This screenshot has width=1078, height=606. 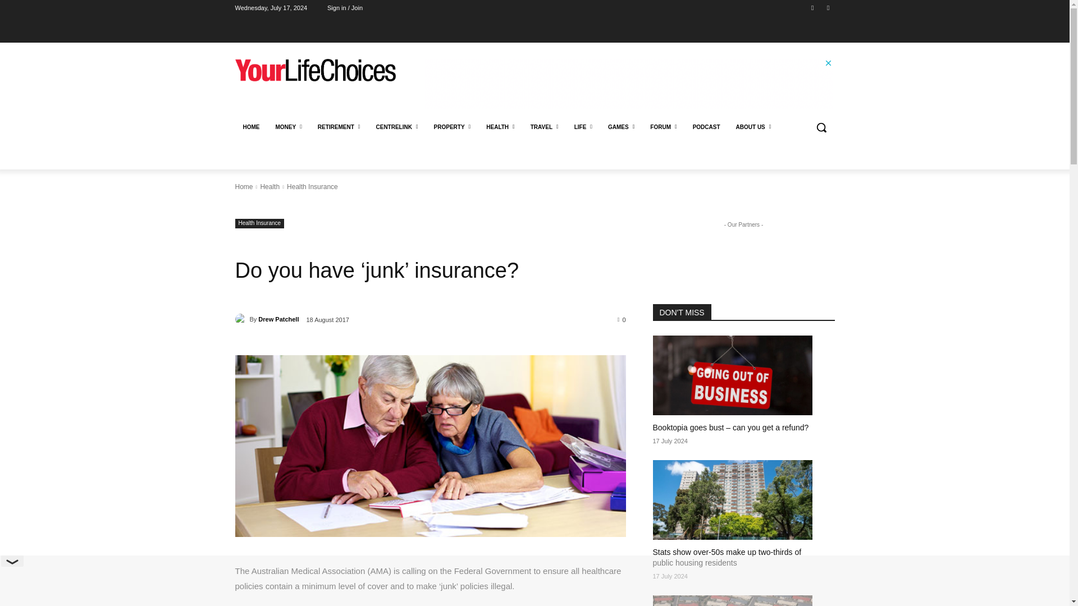 What do you see at coordinates (828, 7) in the screenshot?
I see `Twitter` at bounding box center [828, 7].